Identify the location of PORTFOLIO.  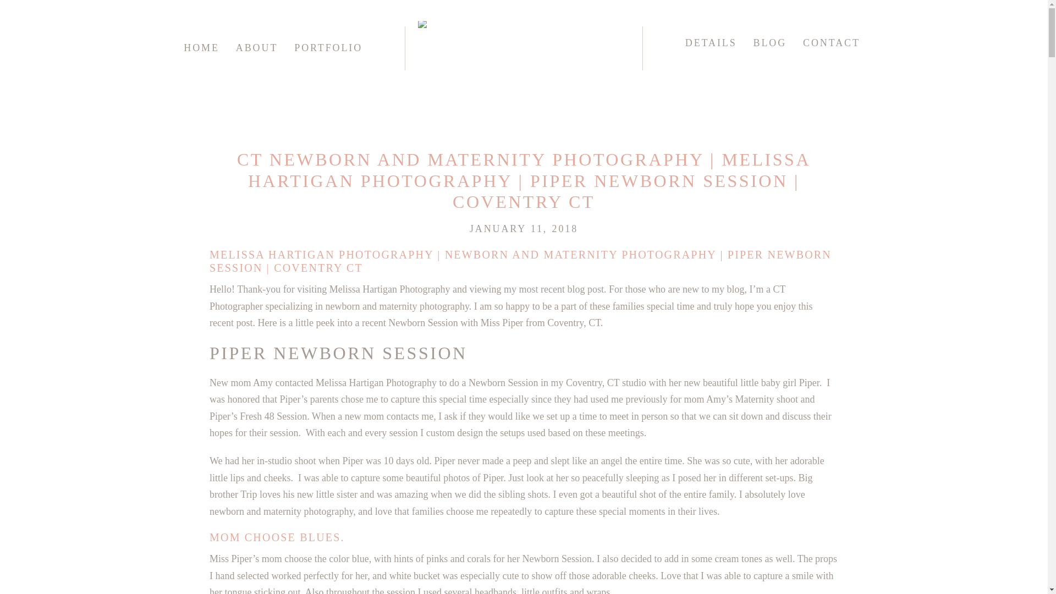
(328, 47).